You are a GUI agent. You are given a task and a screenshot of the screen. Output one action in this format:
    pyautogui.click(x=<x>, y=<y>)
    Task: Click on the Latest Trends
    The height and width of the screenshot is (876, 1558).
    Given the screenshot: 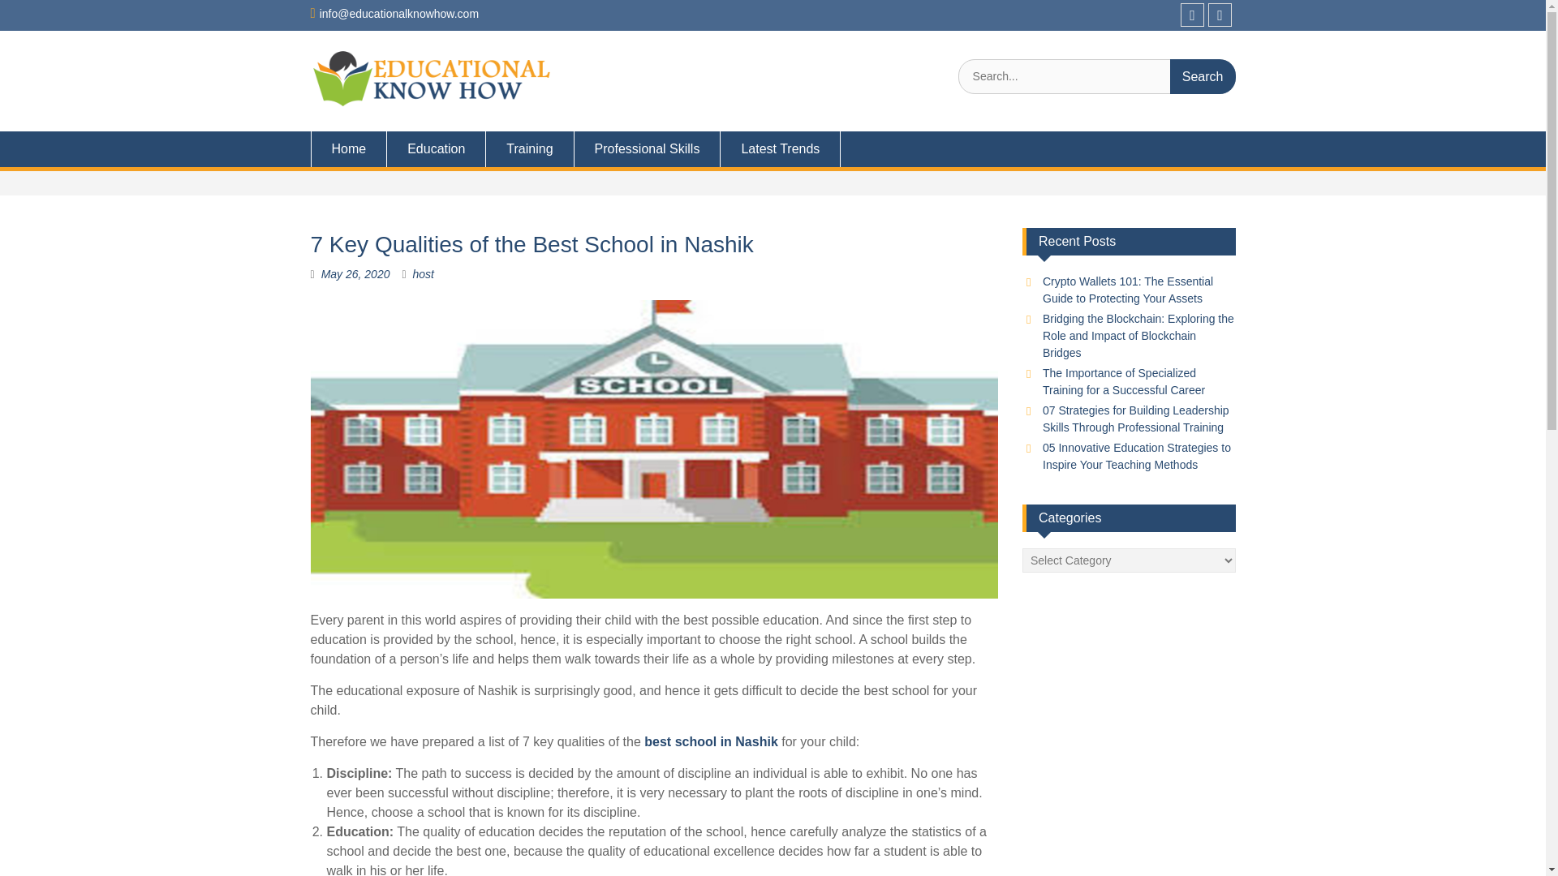 What is the action you would take?
    pyautogui.click(x=781, y=149)
    